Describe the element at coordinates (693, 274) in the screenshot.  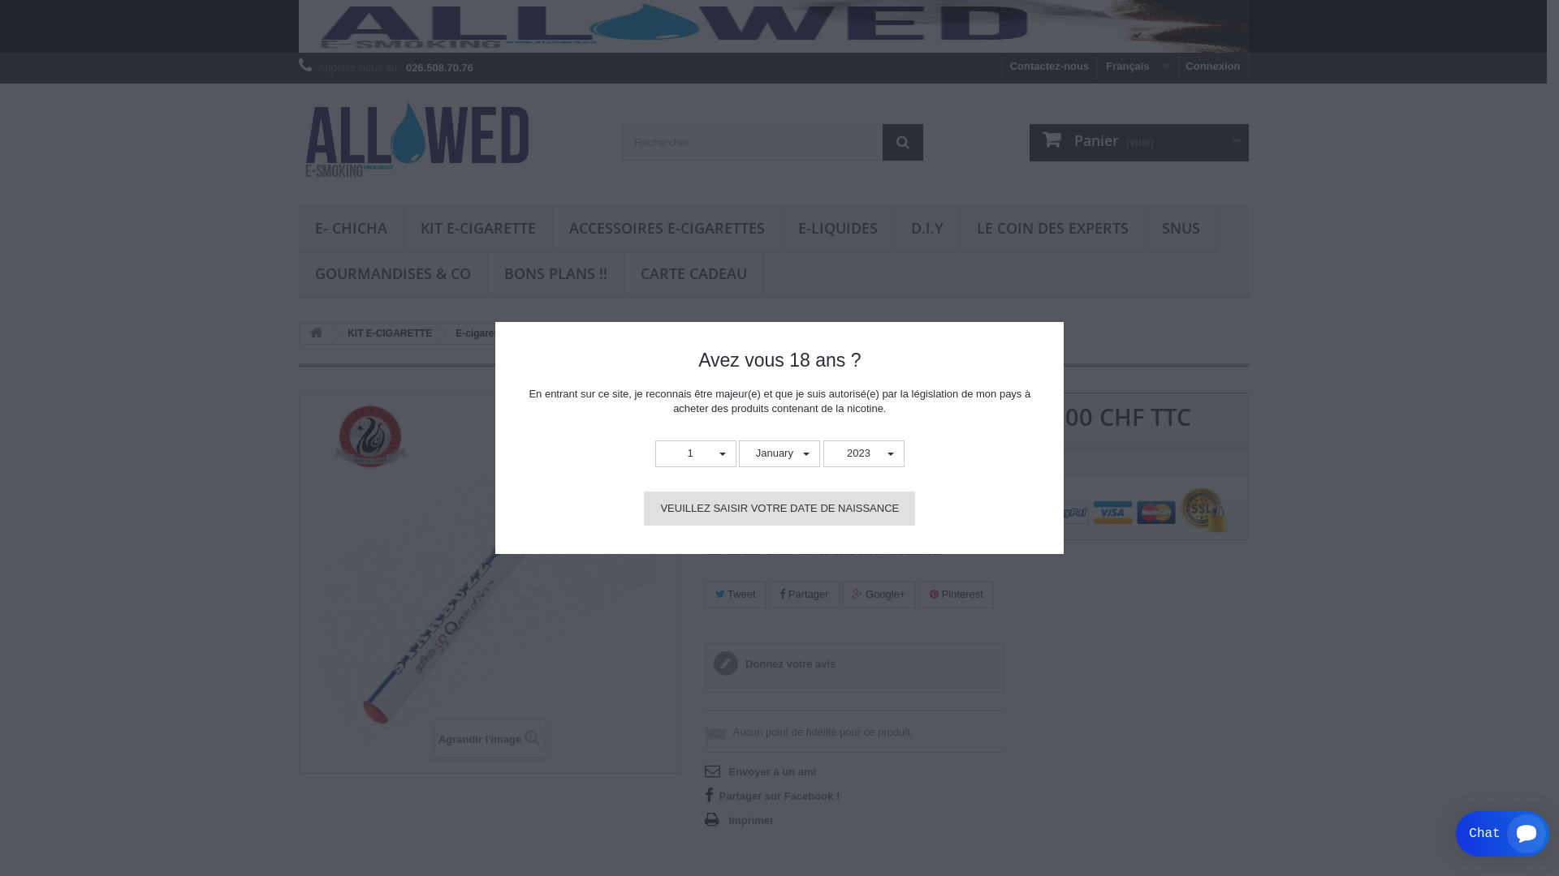
I see `CARTE CADEAU` at that location.